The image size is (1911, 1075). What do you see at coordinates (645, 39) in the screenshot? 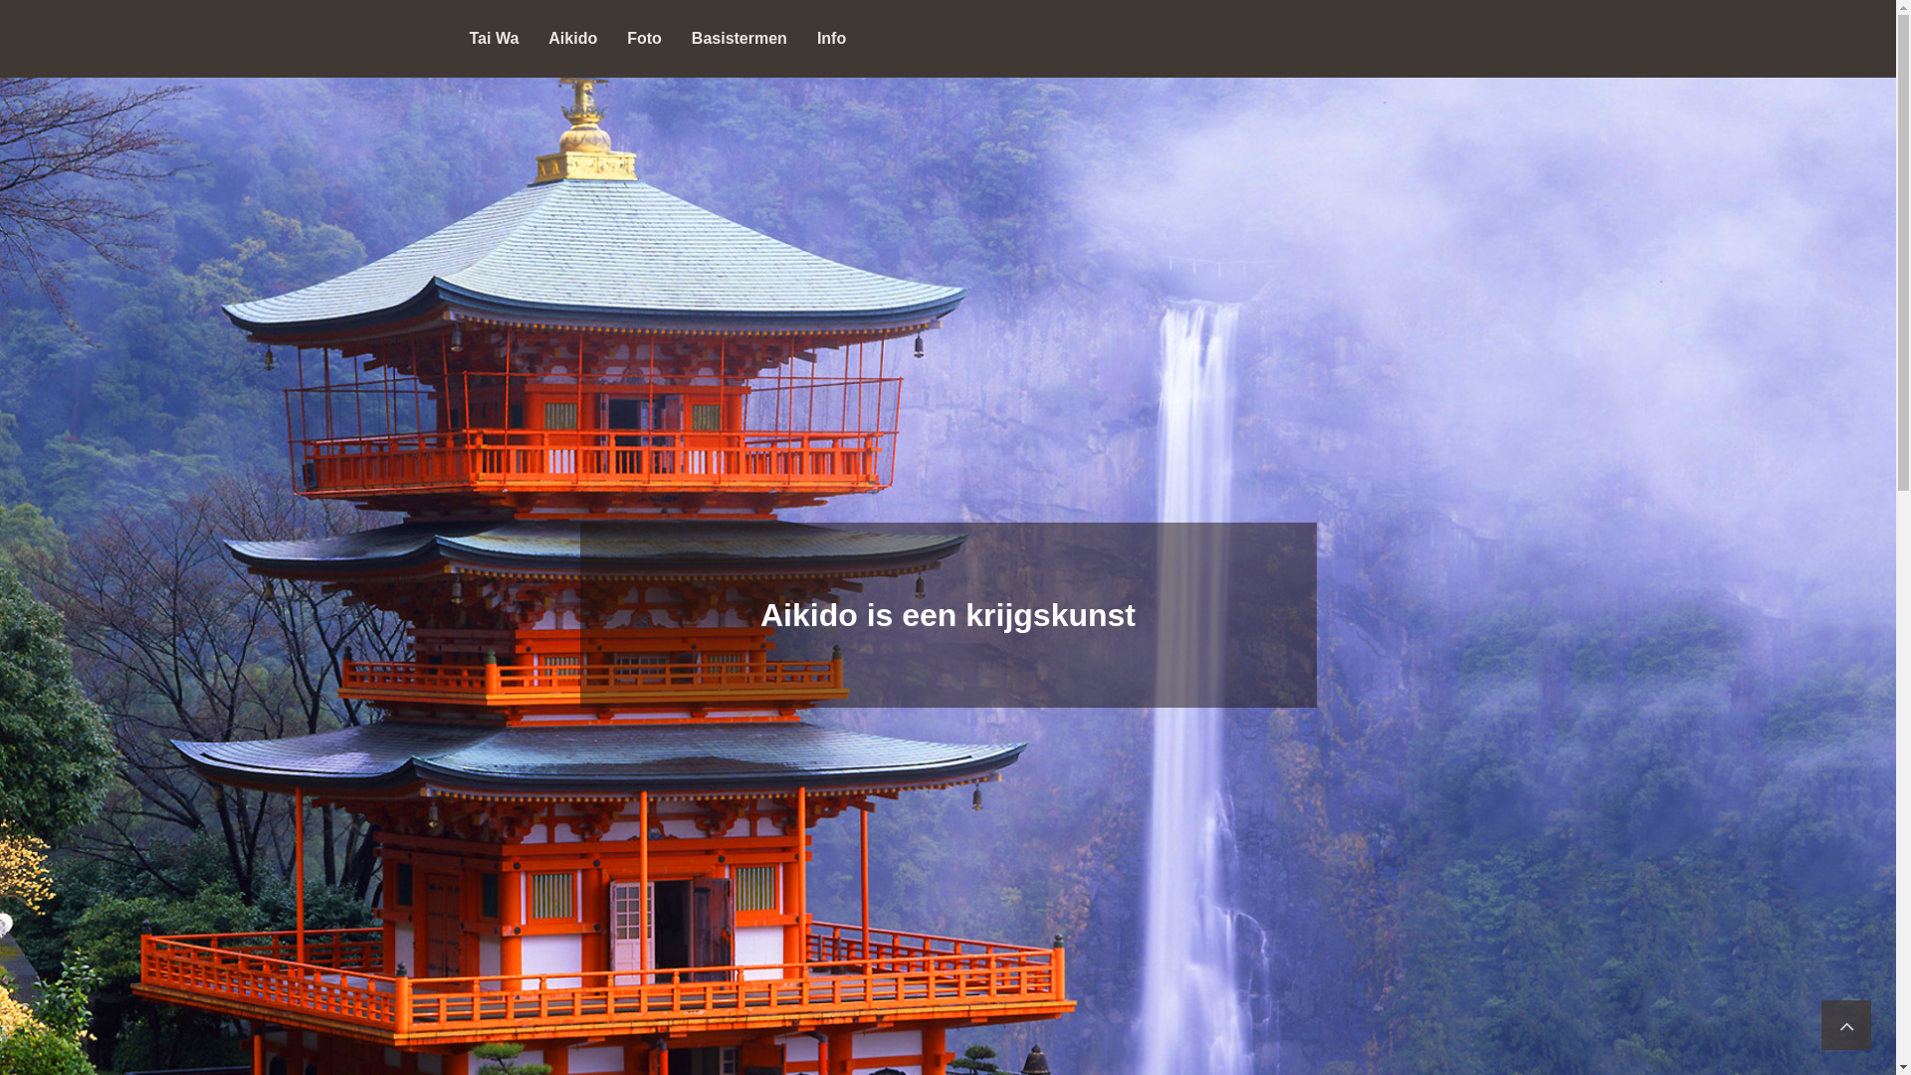
I see `Foto` at bounding box center [645, 39].